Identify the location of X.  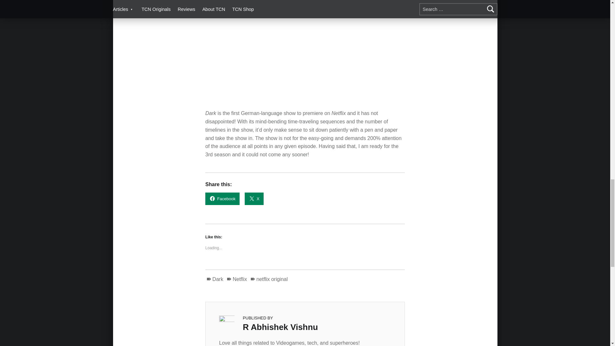
(254, 199).